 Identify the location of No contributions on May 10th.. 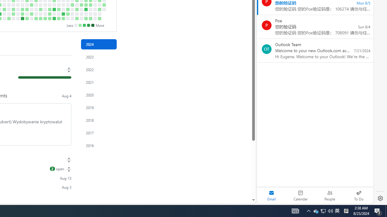
(36, 14).